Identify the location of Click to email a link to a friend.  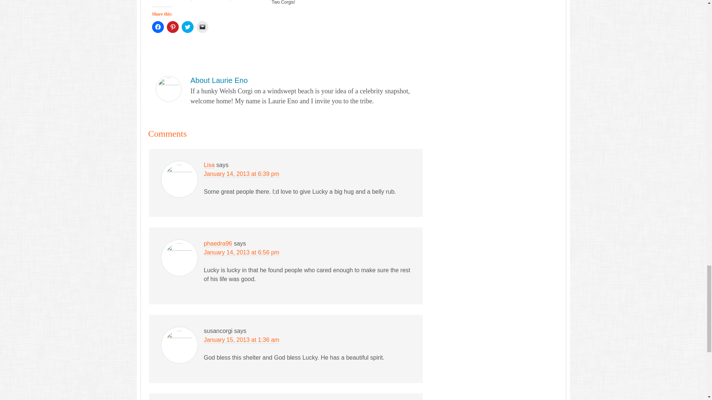
(202, 27).